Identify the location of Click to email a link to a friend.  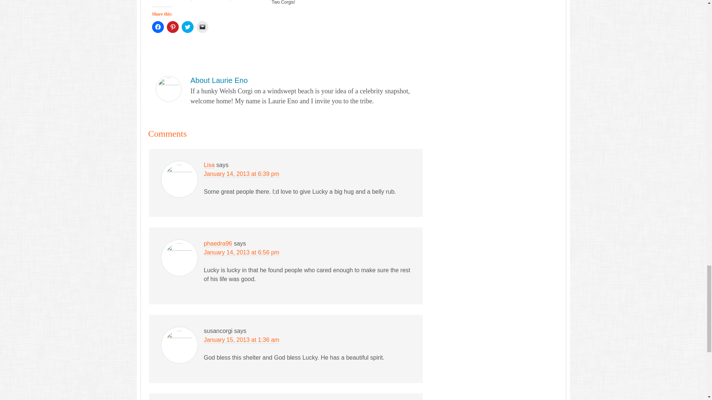
(202, 27).